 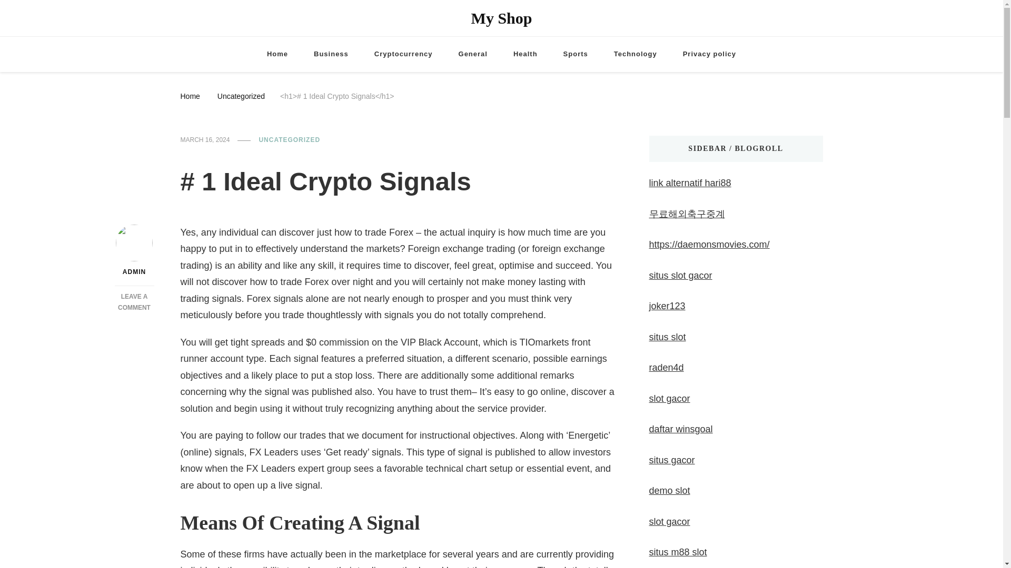 I want to click on General, so click(x=290, y=140).